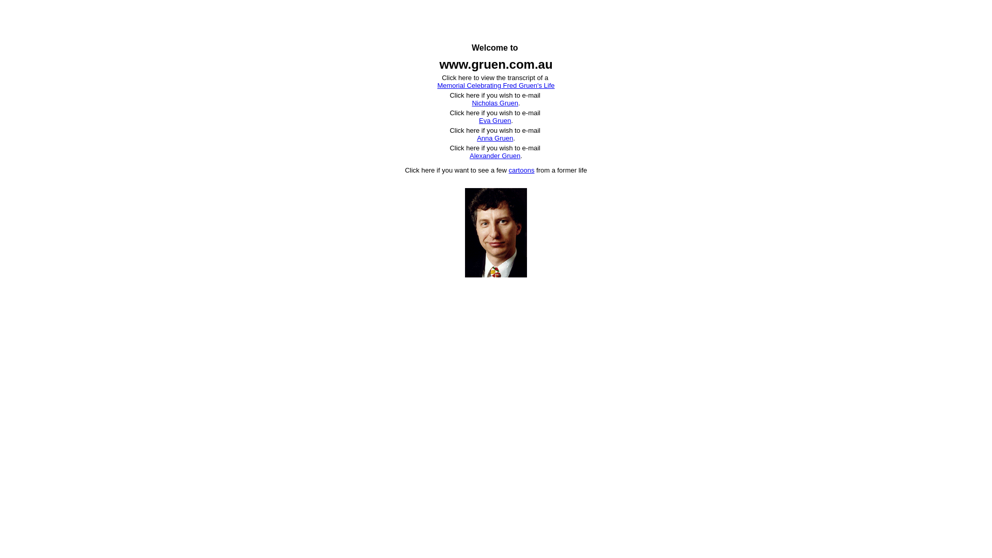 This screenshot has height=558, width=992. What do you see at coordinates (506, 160) in the screenshot?
I see `Alexander Gruen` at bounding box center [506, 160].